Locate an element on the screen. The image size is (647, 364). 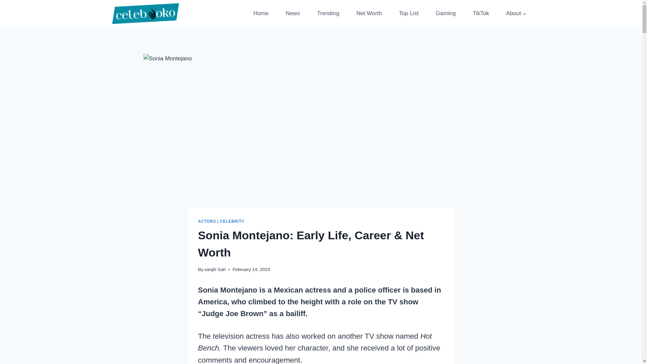
CELEBRITY is located at coordinates (232, 221).